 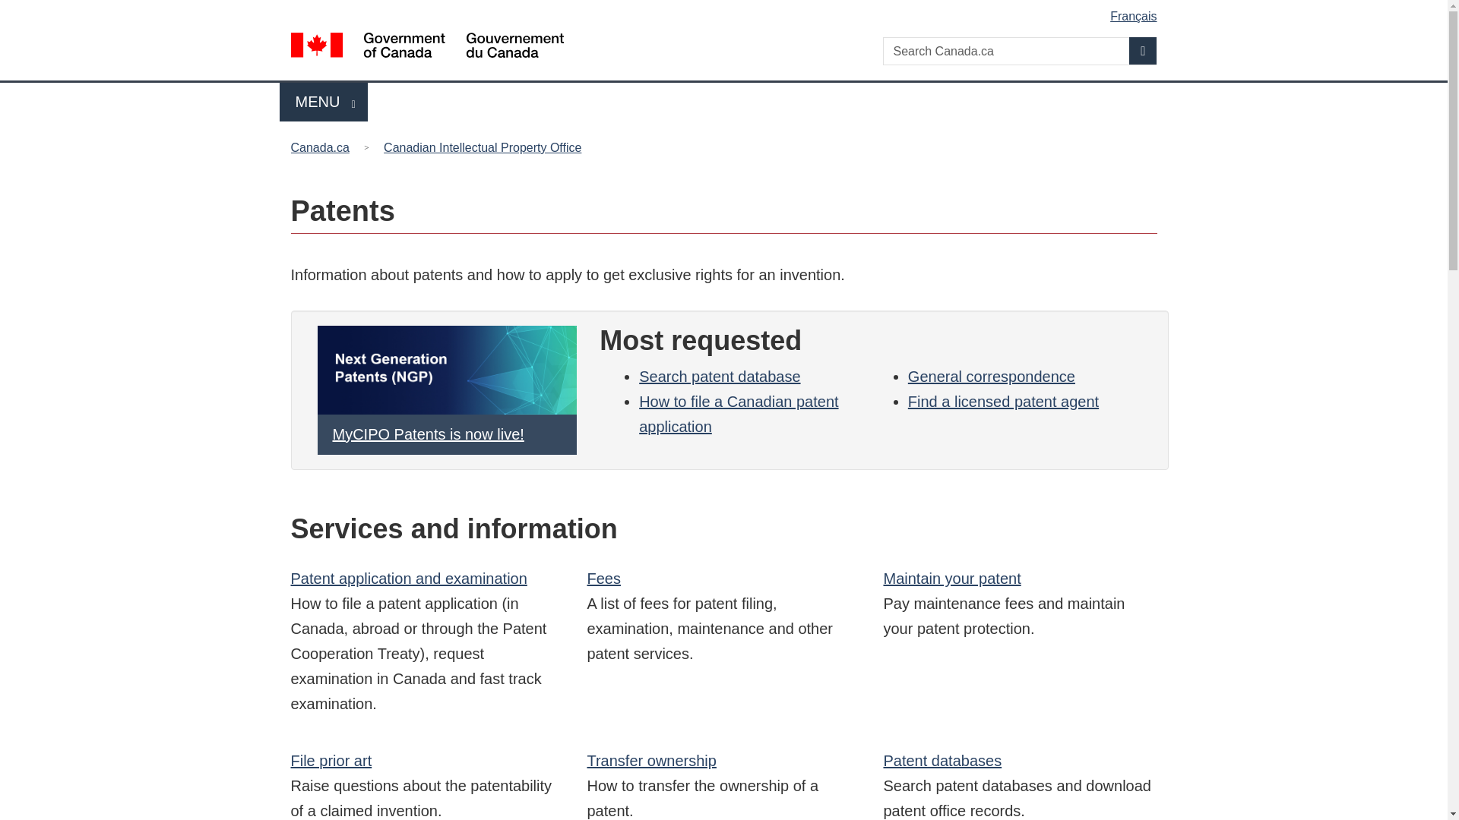 What do you see at coordinates (483, 147) in the screenshot?
I see `Patent databases` at bounding box center [483, 147].